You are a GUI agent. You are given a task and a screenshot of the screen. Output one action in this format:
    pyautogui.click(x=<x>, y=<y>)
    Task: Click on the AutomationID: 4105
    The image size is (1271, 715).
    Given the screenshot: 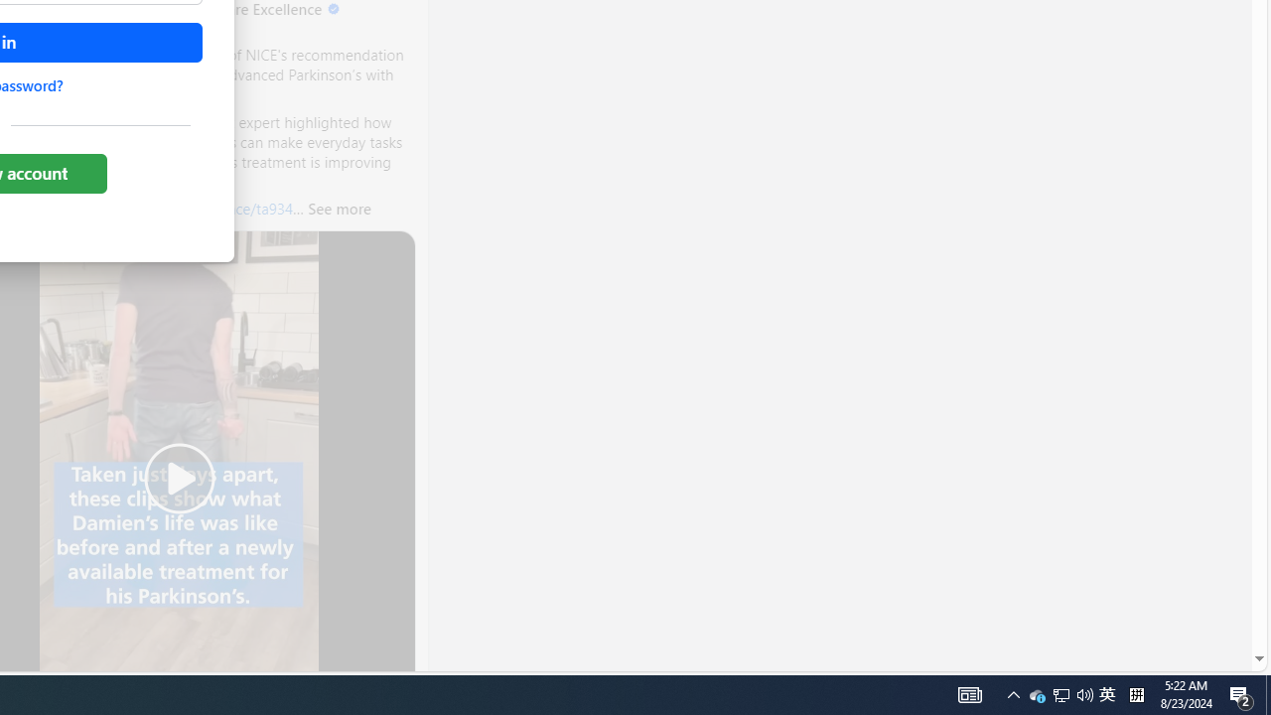 What is the action you would take?
    pyautogui.click(x=1060, y=695)
    